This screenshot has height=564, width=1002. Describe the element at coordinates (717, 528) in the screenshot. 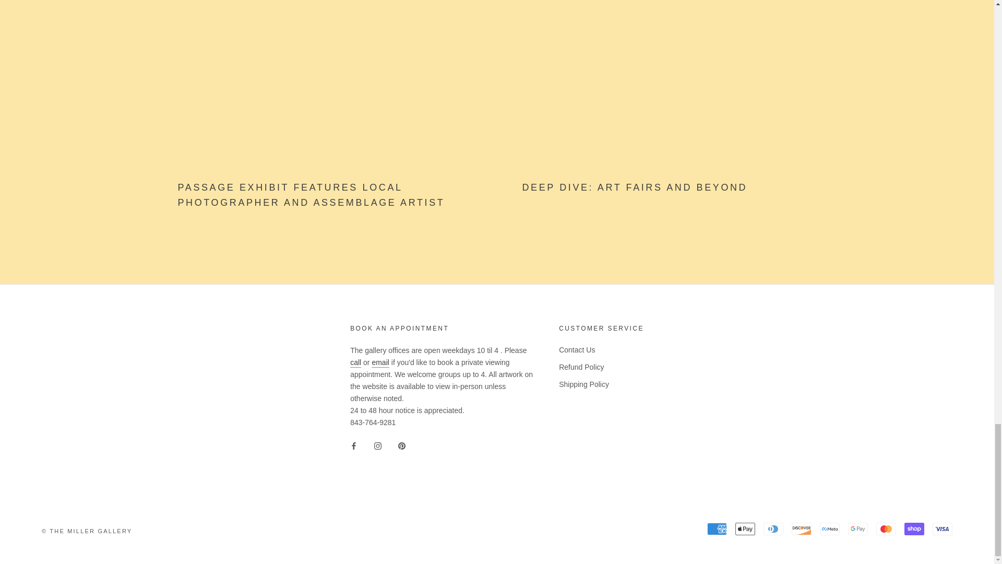

I see `American Express` at that location.